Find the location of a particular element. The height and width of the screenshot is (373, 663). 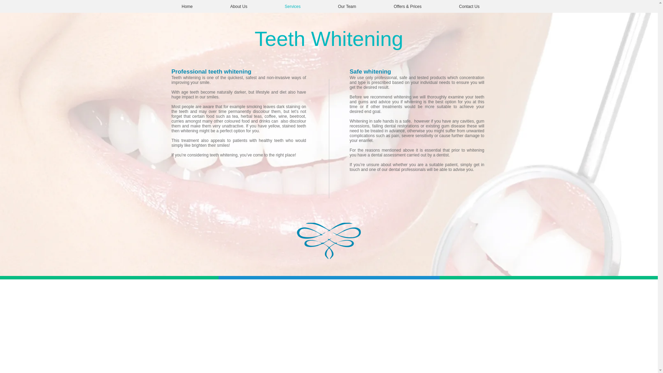

About Us is located at coordinates (238, 7).